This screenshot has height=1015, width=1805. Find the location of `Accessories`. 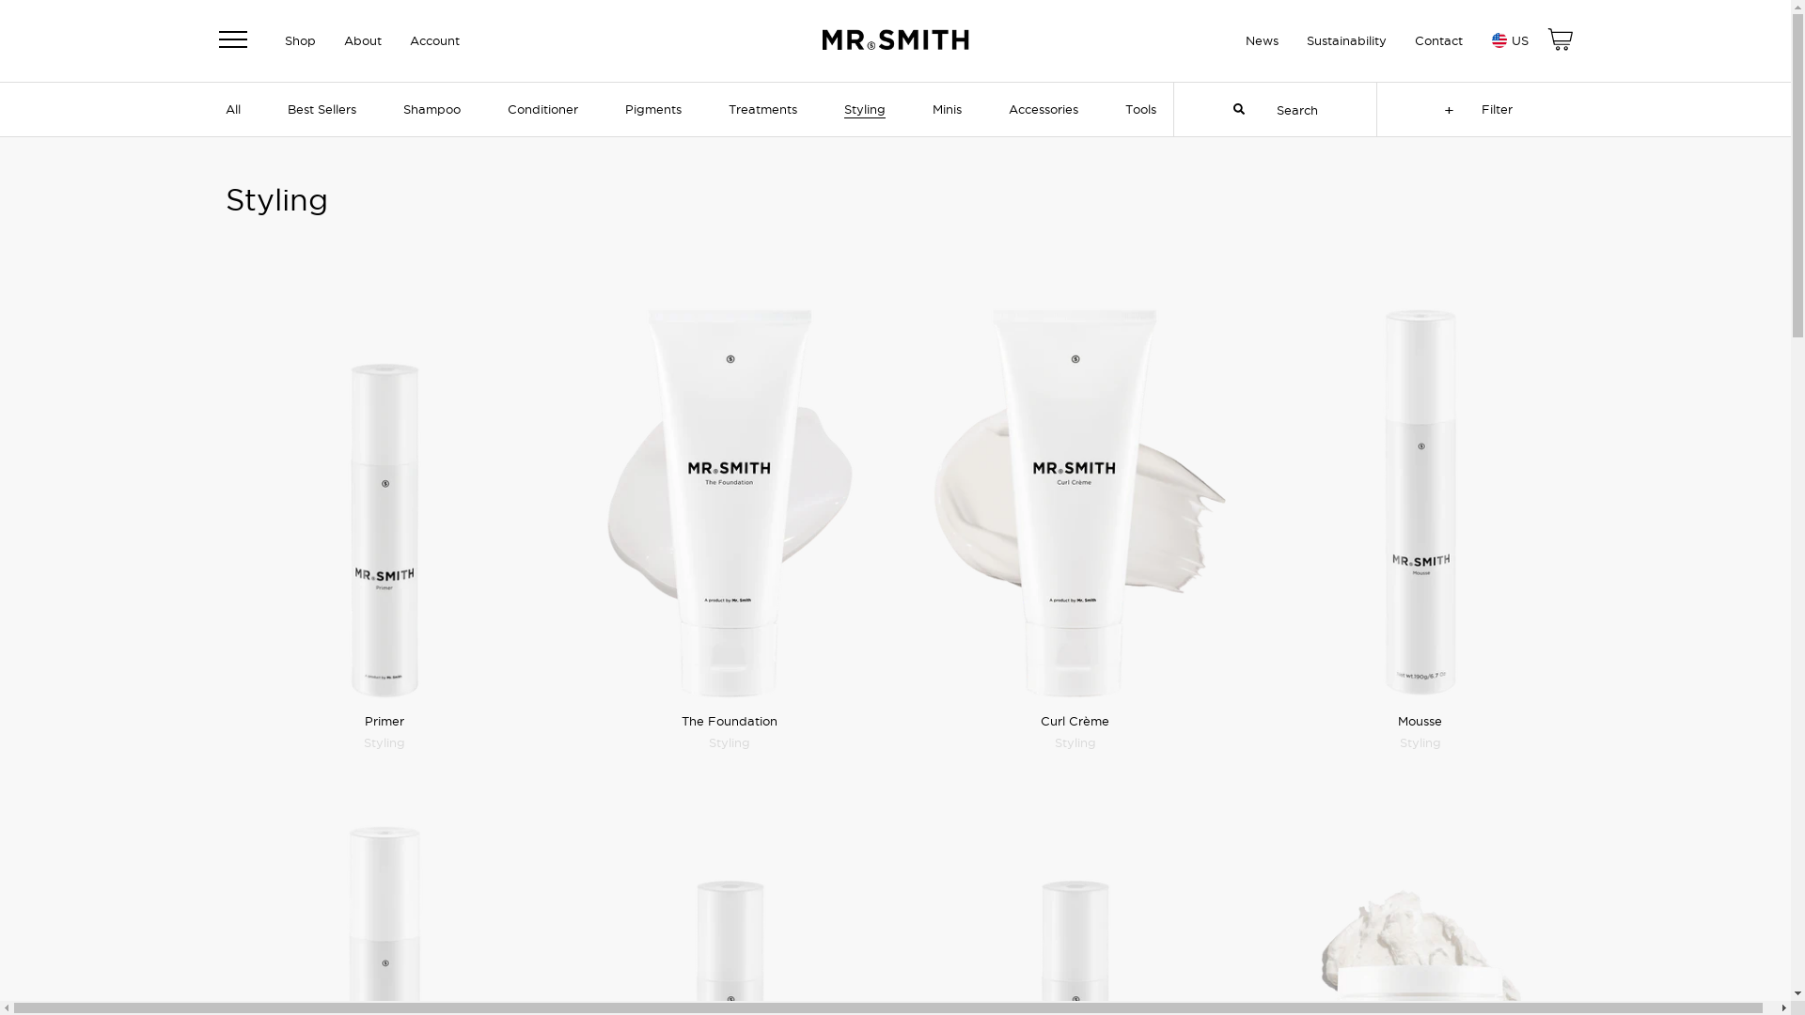

Accessories is located at coordinates (1044, 109).